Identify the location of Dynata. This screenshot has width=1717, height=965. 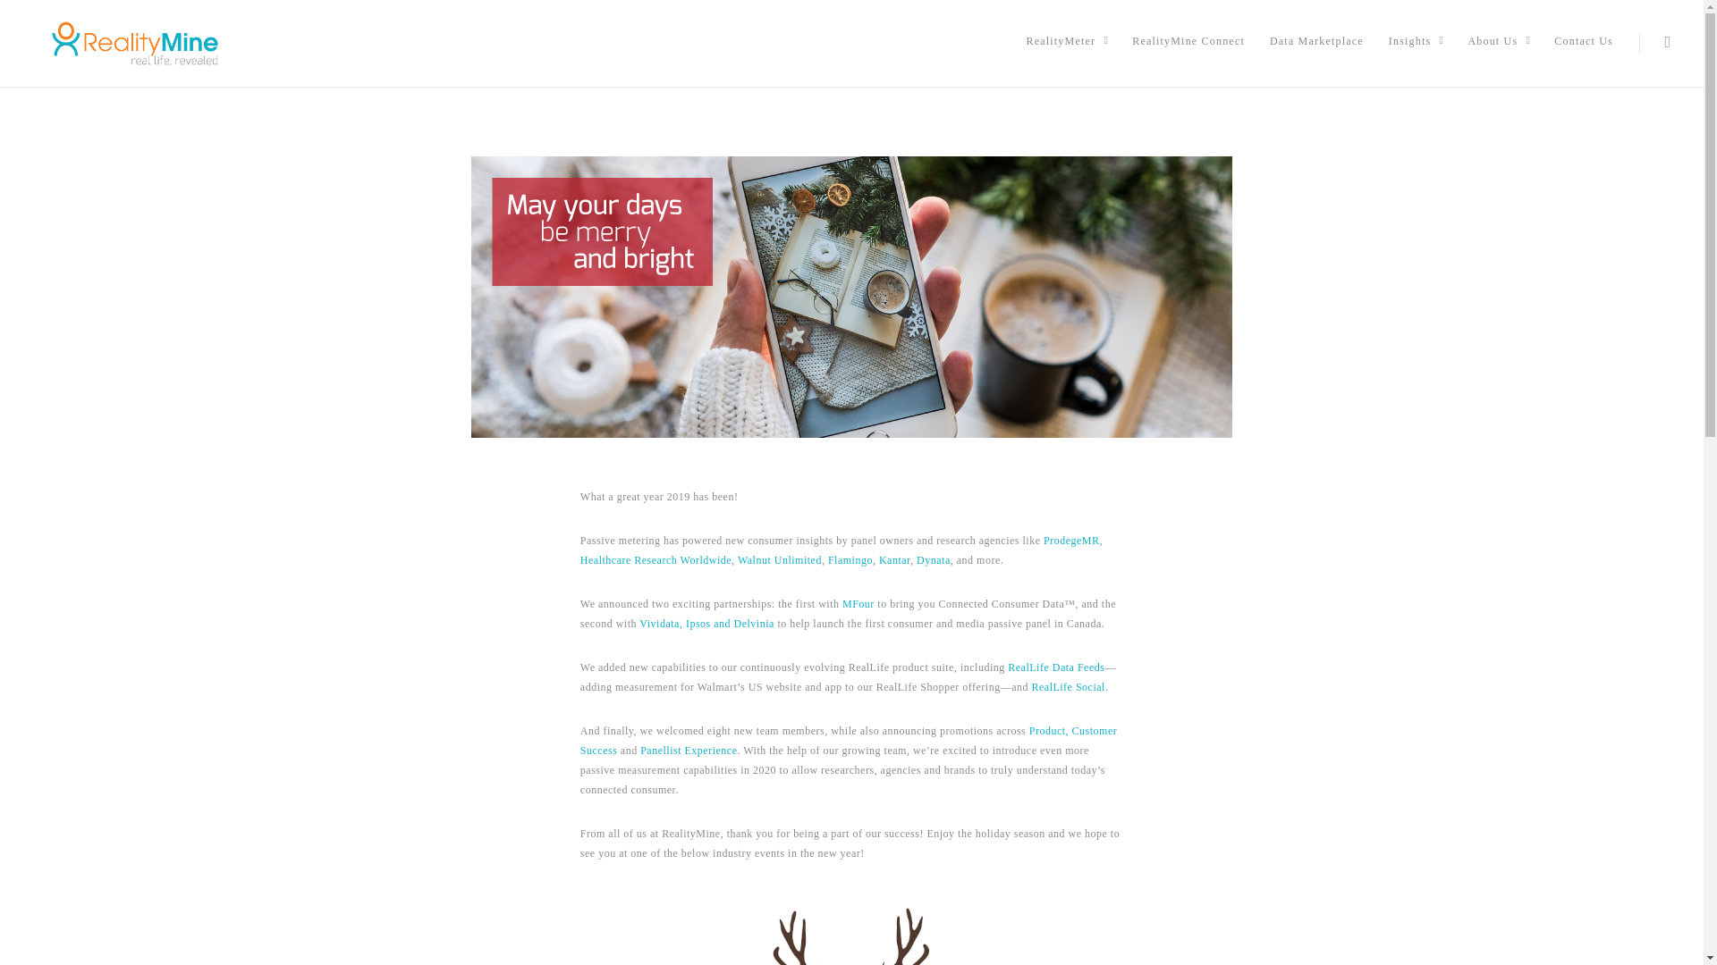
(934, 559).